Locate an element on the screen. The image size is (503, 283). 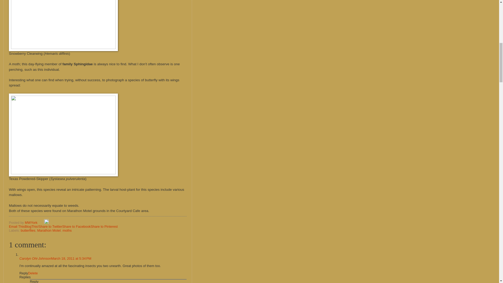
MWYork is located at coordinates (31, 223).